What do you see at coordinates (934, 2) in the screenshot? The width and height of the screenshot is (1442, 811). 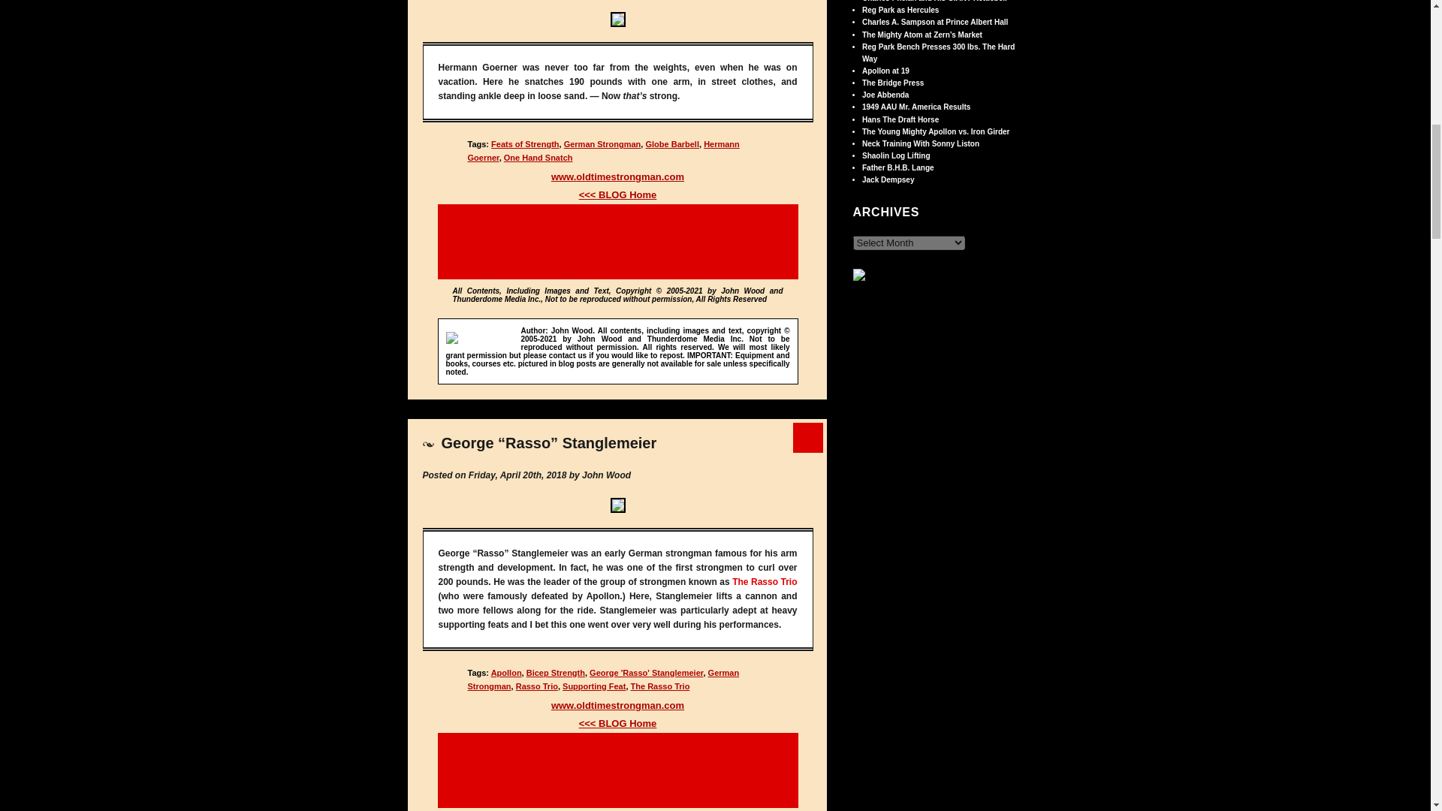 I see `Charles Phelan and His GIANT Kettlebell` at bounding box center [934, 2].